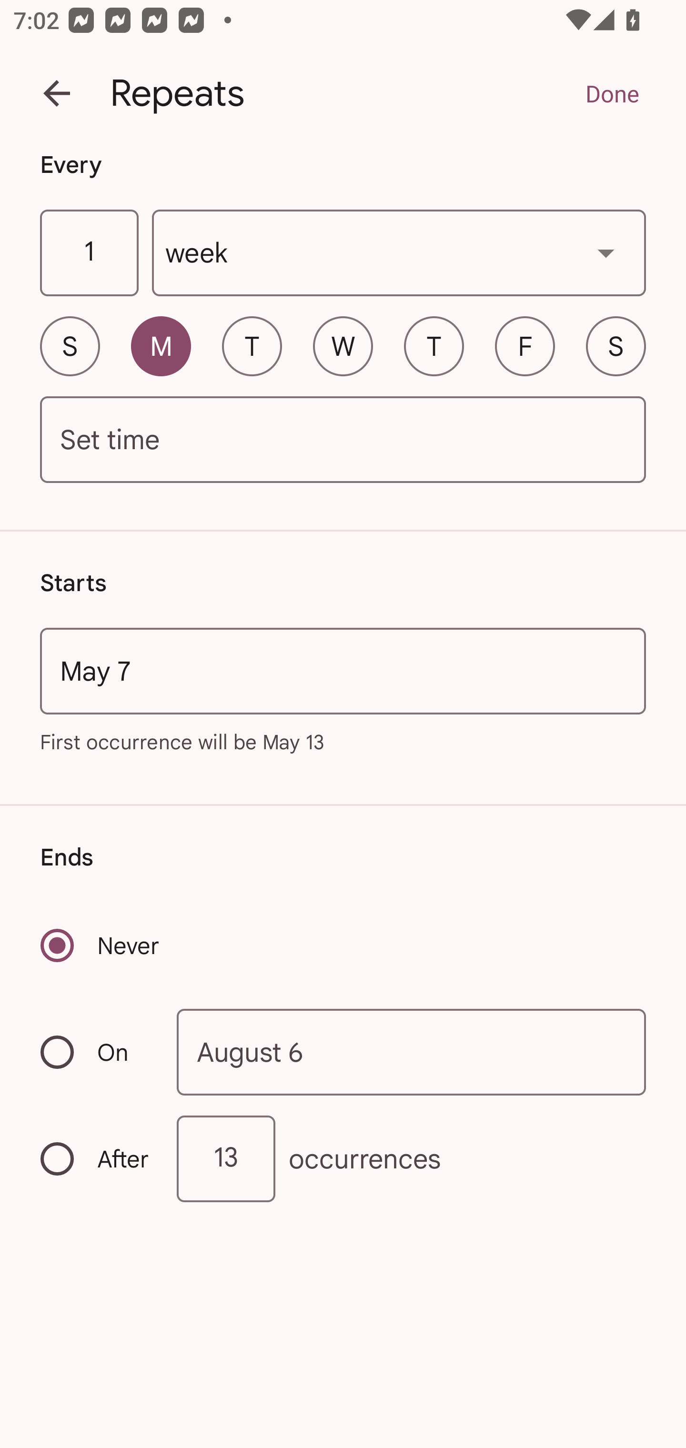  I want to click on W Wednesday, so click(343, 346).